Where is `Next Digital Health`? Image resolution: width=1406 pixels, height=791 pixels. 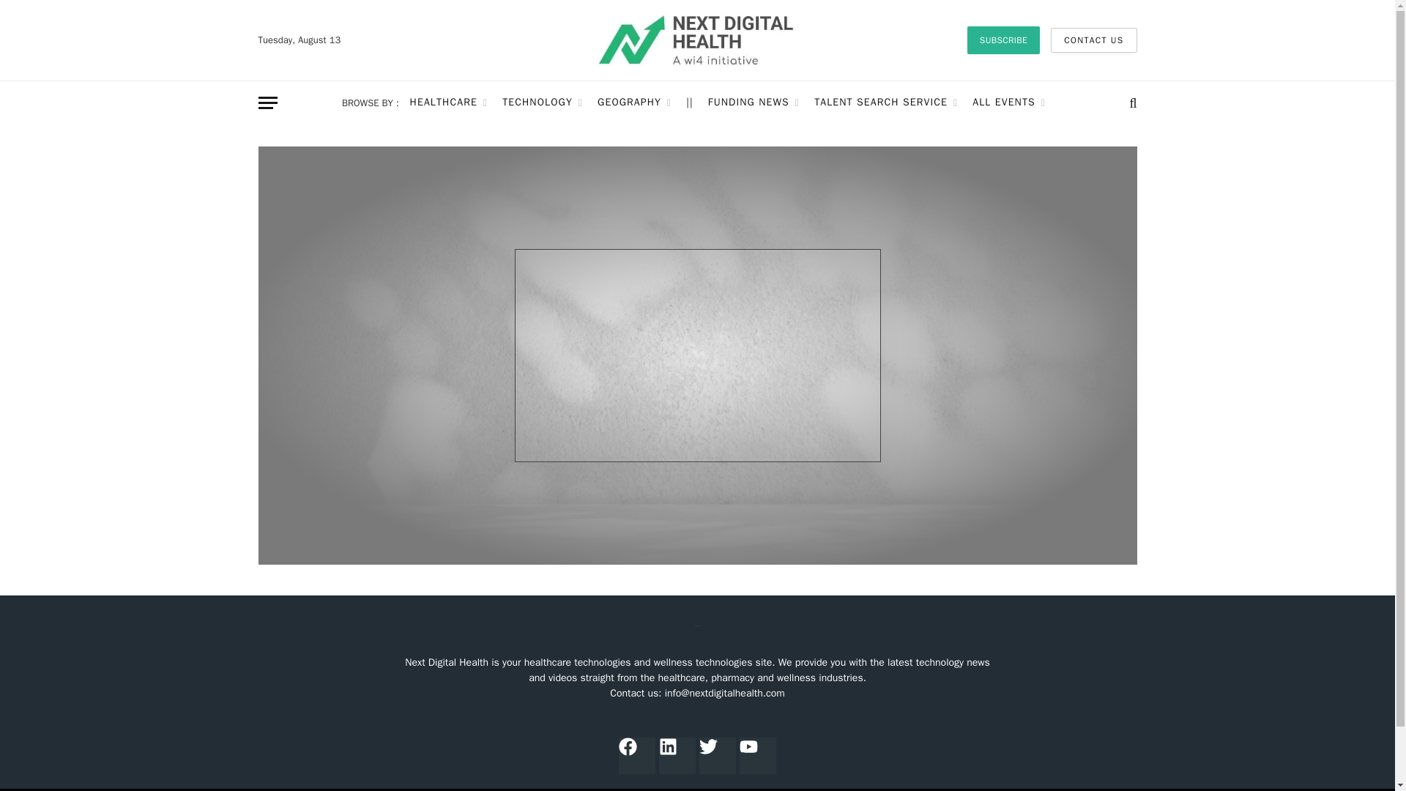
Next Digital Health is located at coordinates (698, 40).